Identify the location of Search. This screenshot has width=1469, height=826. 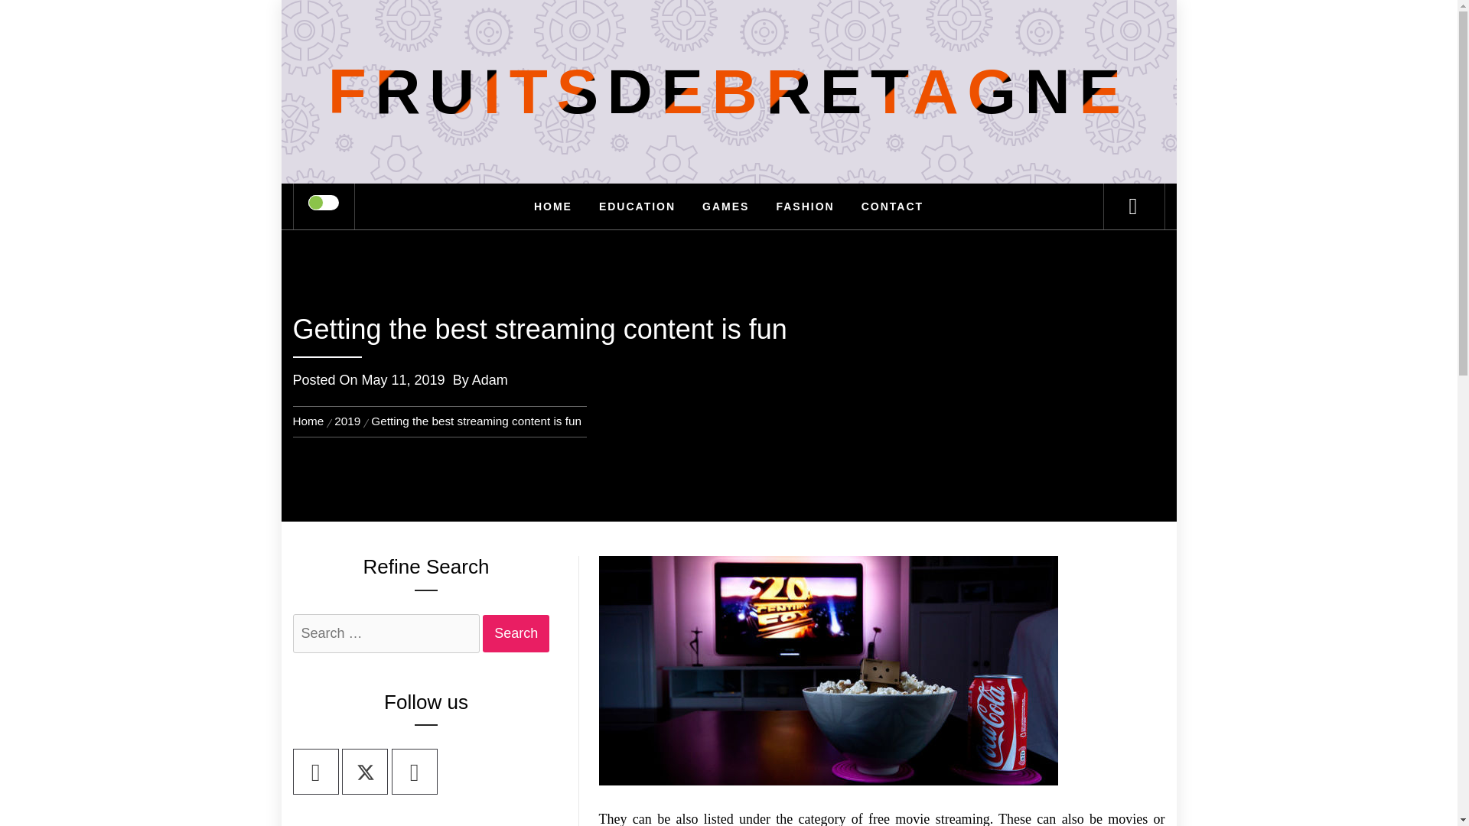
(805, 34).